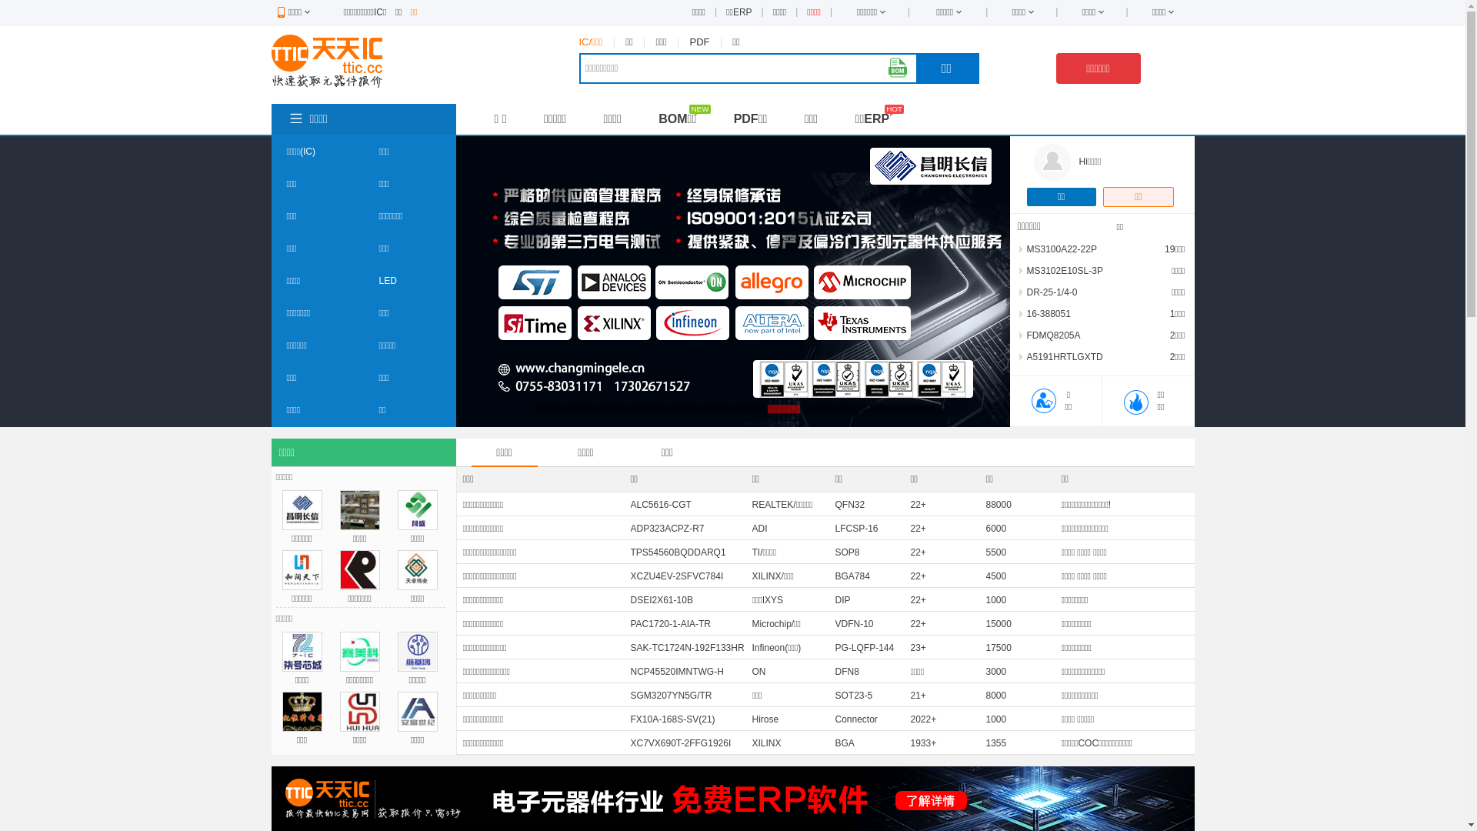 This screenshot has width=1477, height=831. Describe the element at coordinates (662, 505) in the screenshot. I see `ALC5616-CGT` at that location.